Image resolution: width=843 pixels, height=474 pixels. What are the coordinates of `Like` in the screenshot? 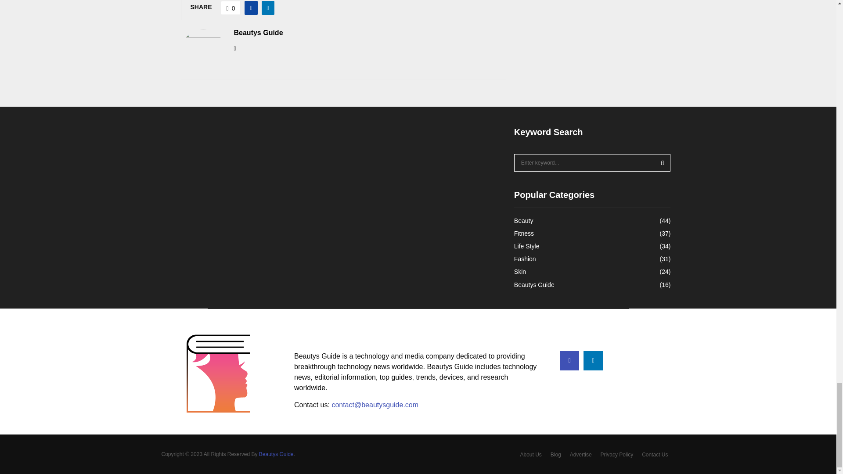 It's located at (231, 8).